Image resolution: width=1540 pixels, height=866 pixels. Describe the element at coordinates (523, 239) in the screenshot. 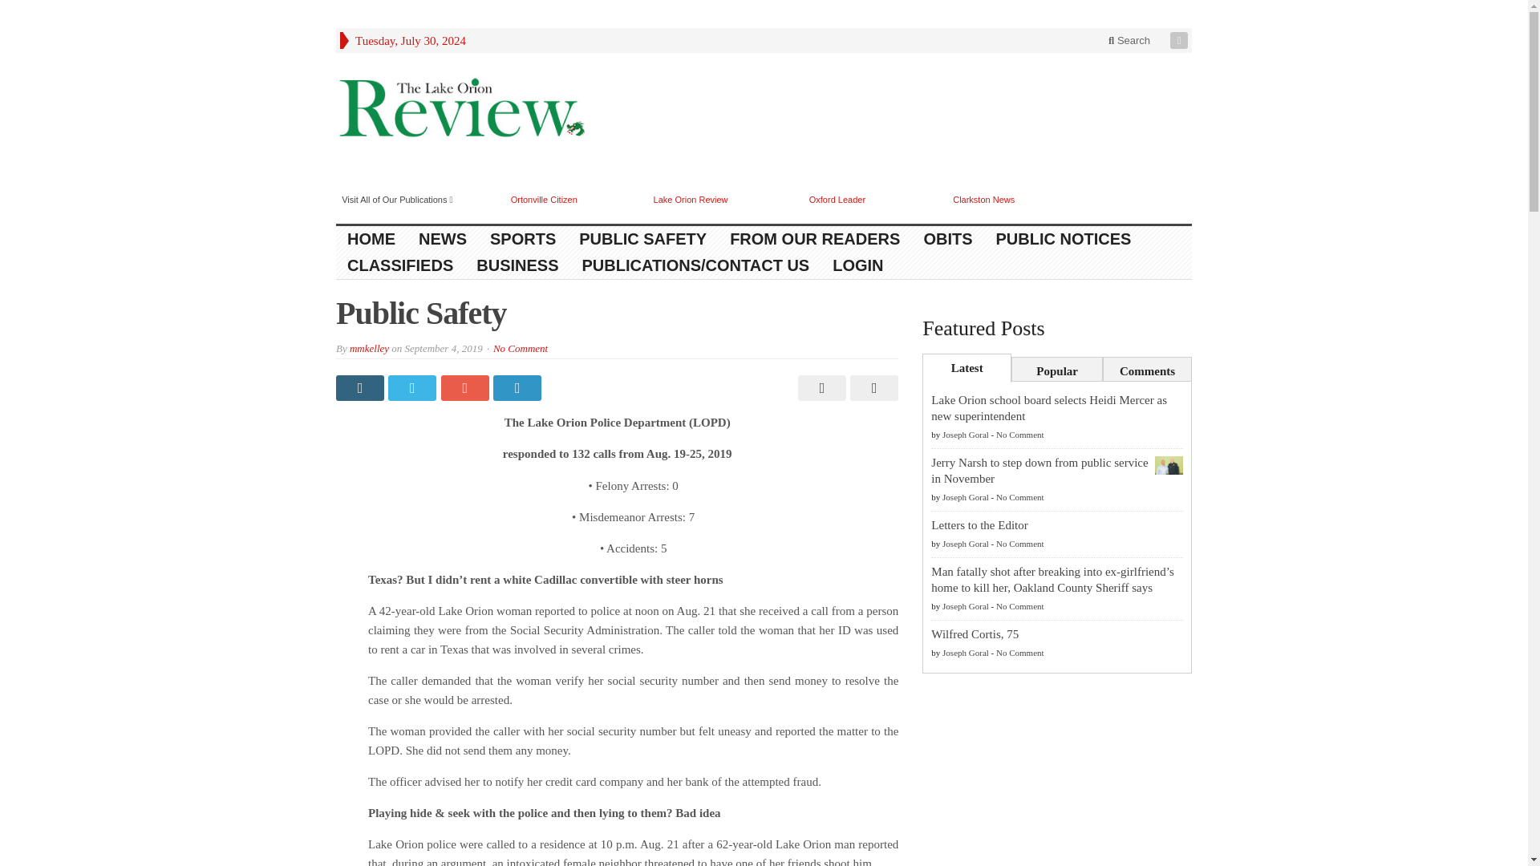

I see `SPORTS` at that location.